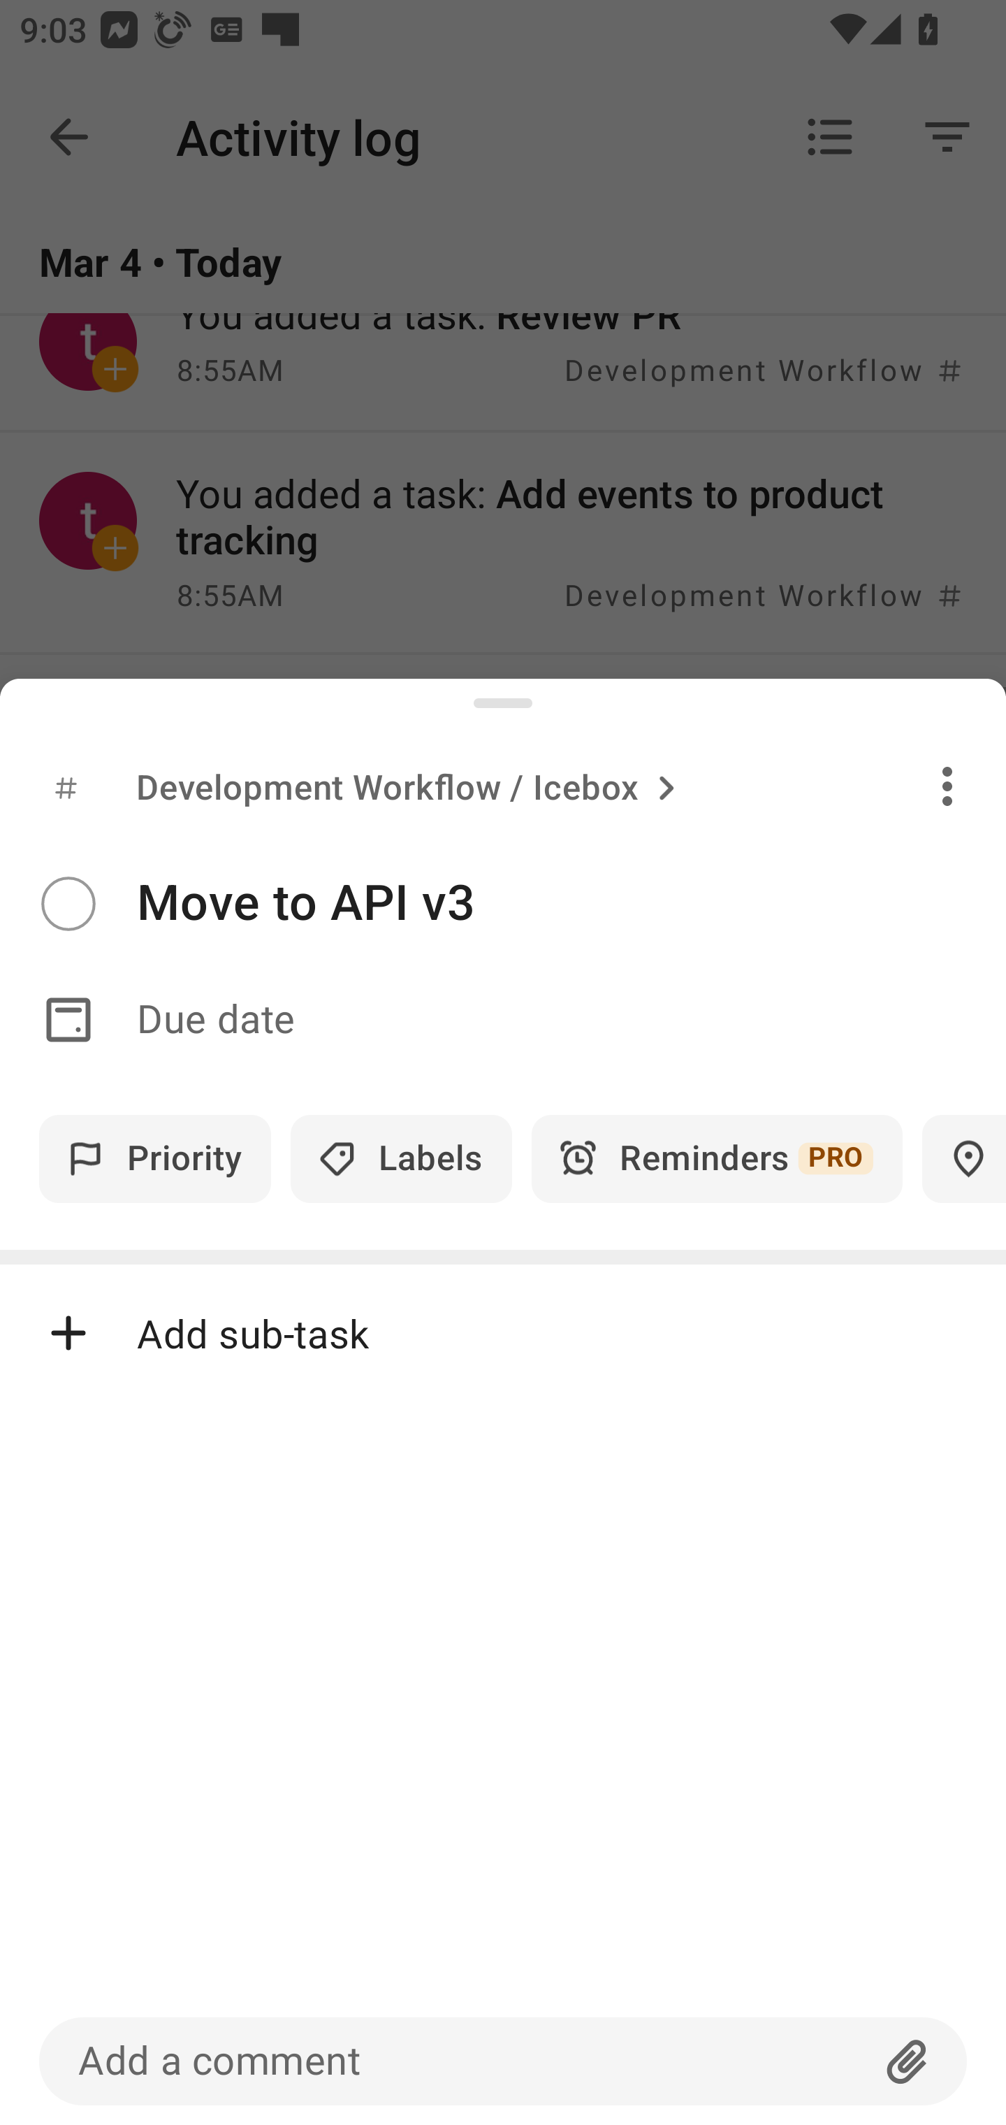 The height and width of the screenshot is (2125, 1006). I want to click on Add sub-task, so click(503, 1334).